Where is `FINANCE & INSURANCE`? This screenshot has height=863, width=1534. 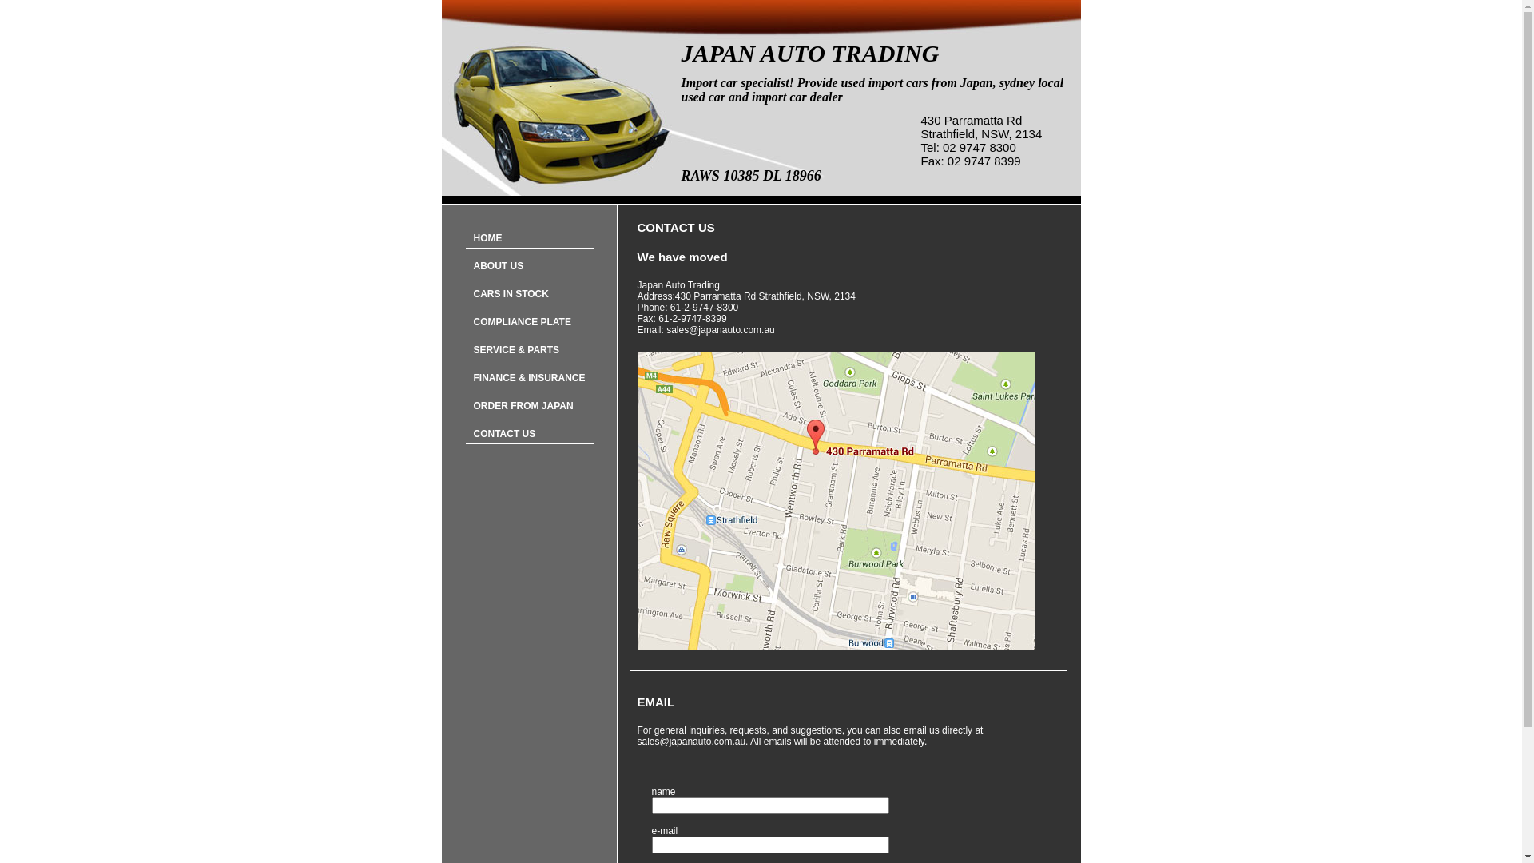
FINANCE & INSURANCE is located at coordinates (529, 379).